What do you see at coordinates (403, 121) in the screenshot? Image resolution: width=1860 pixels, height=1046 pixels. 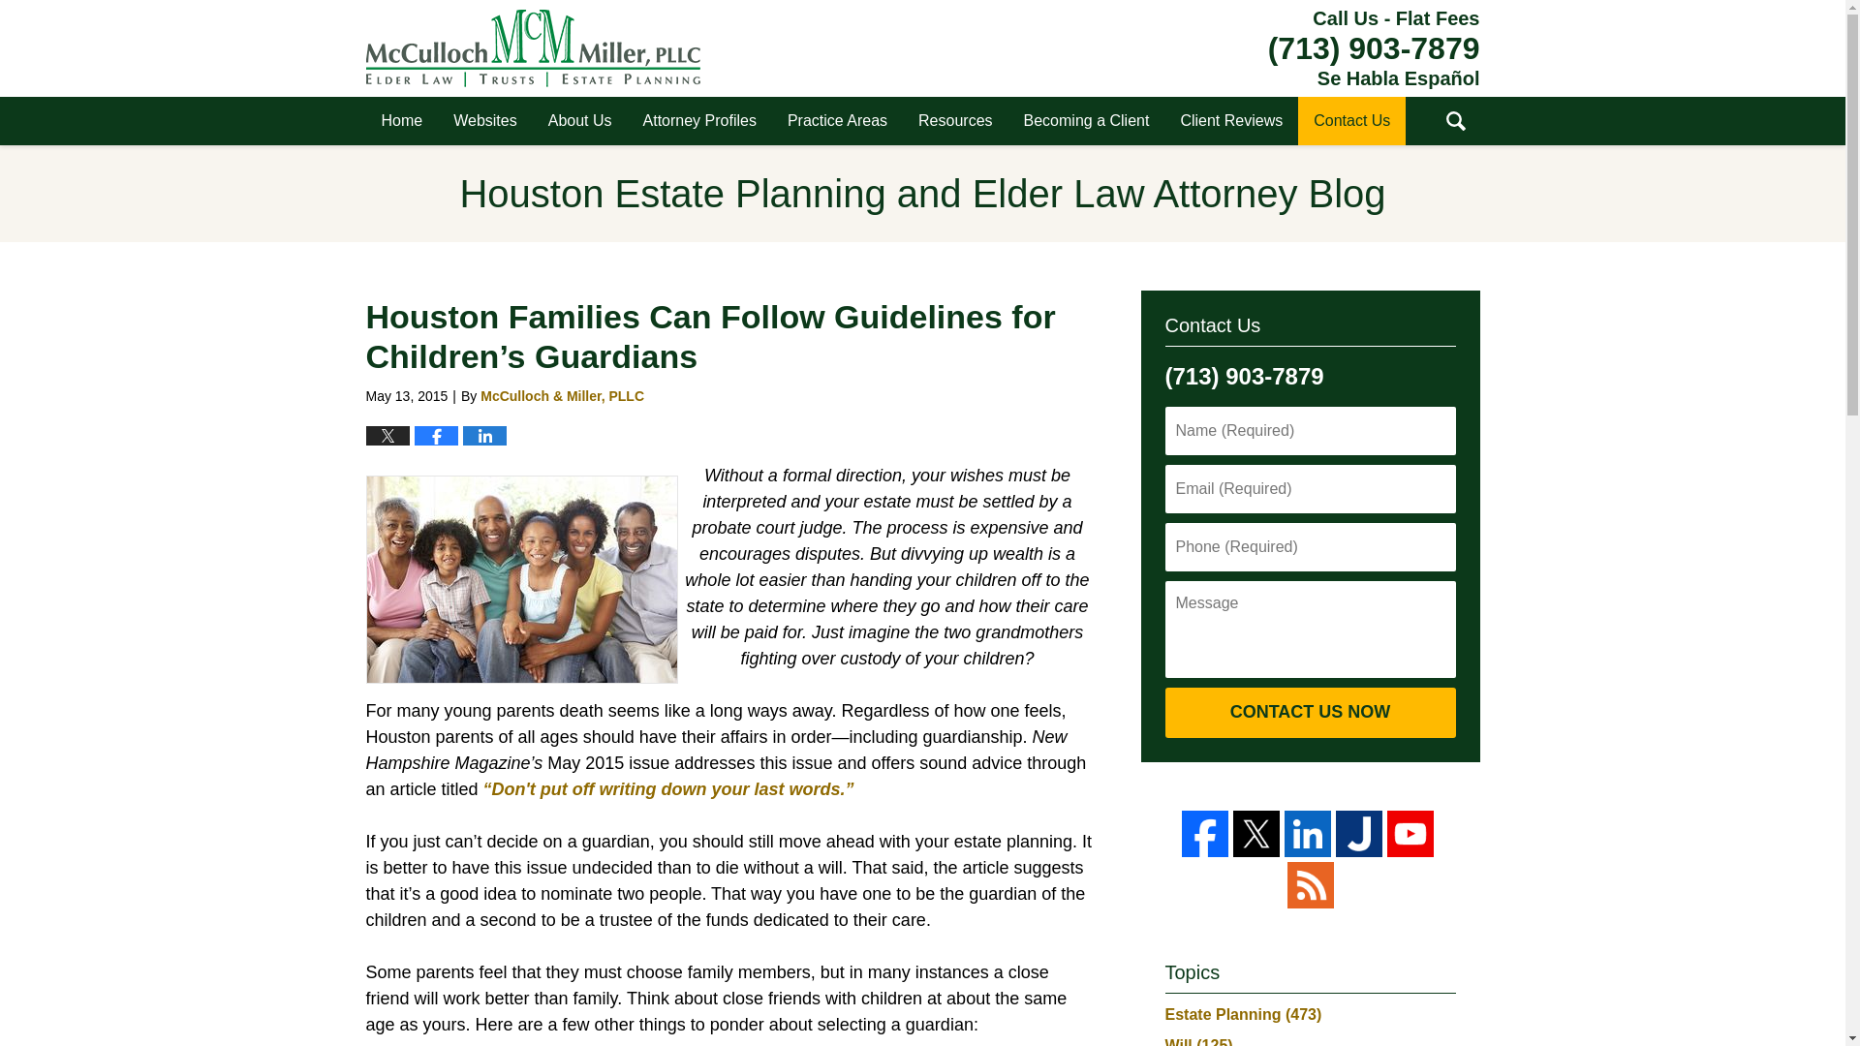 I see `Home` at bounding box center [403, 121].